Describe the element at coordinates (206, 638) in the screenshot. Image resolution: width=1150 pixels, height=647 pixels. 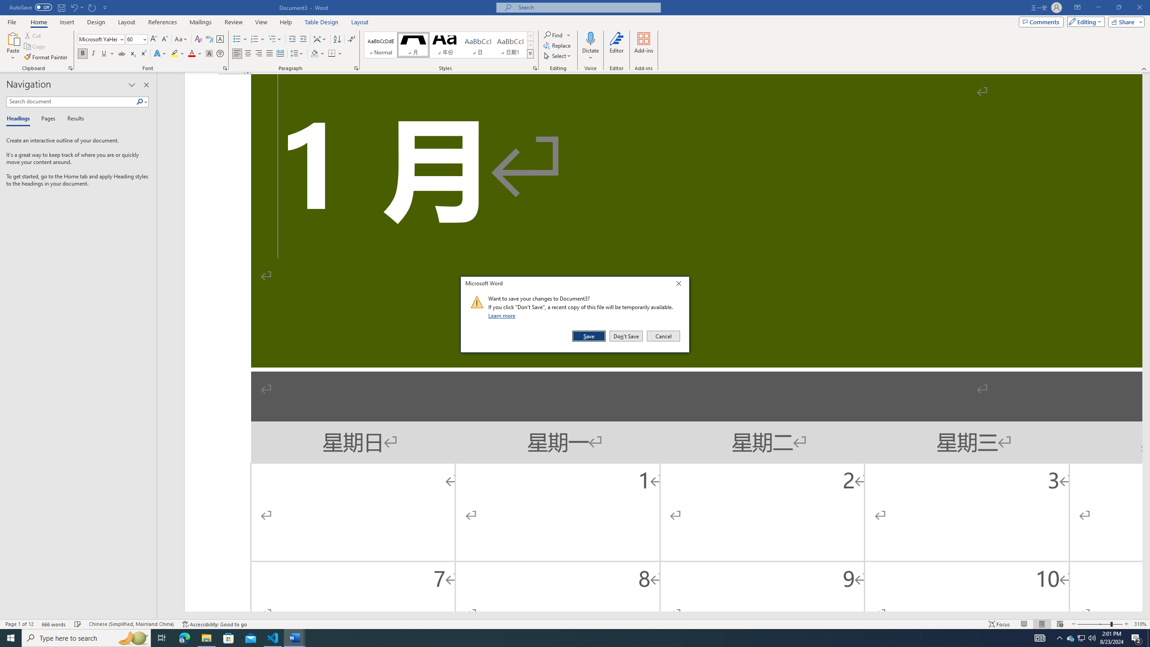
I see `File Explorer - 1 running window` at that location.